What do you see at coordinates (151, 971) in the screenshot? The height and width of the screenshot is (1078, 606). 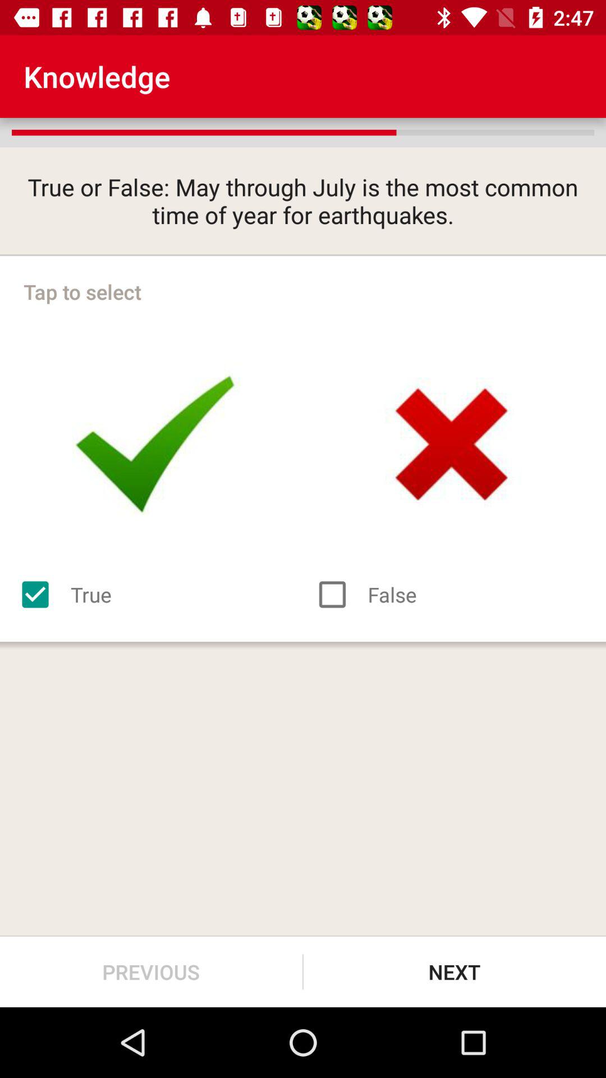 I see `scroll until the previous item` at bounding box center [151, 971].